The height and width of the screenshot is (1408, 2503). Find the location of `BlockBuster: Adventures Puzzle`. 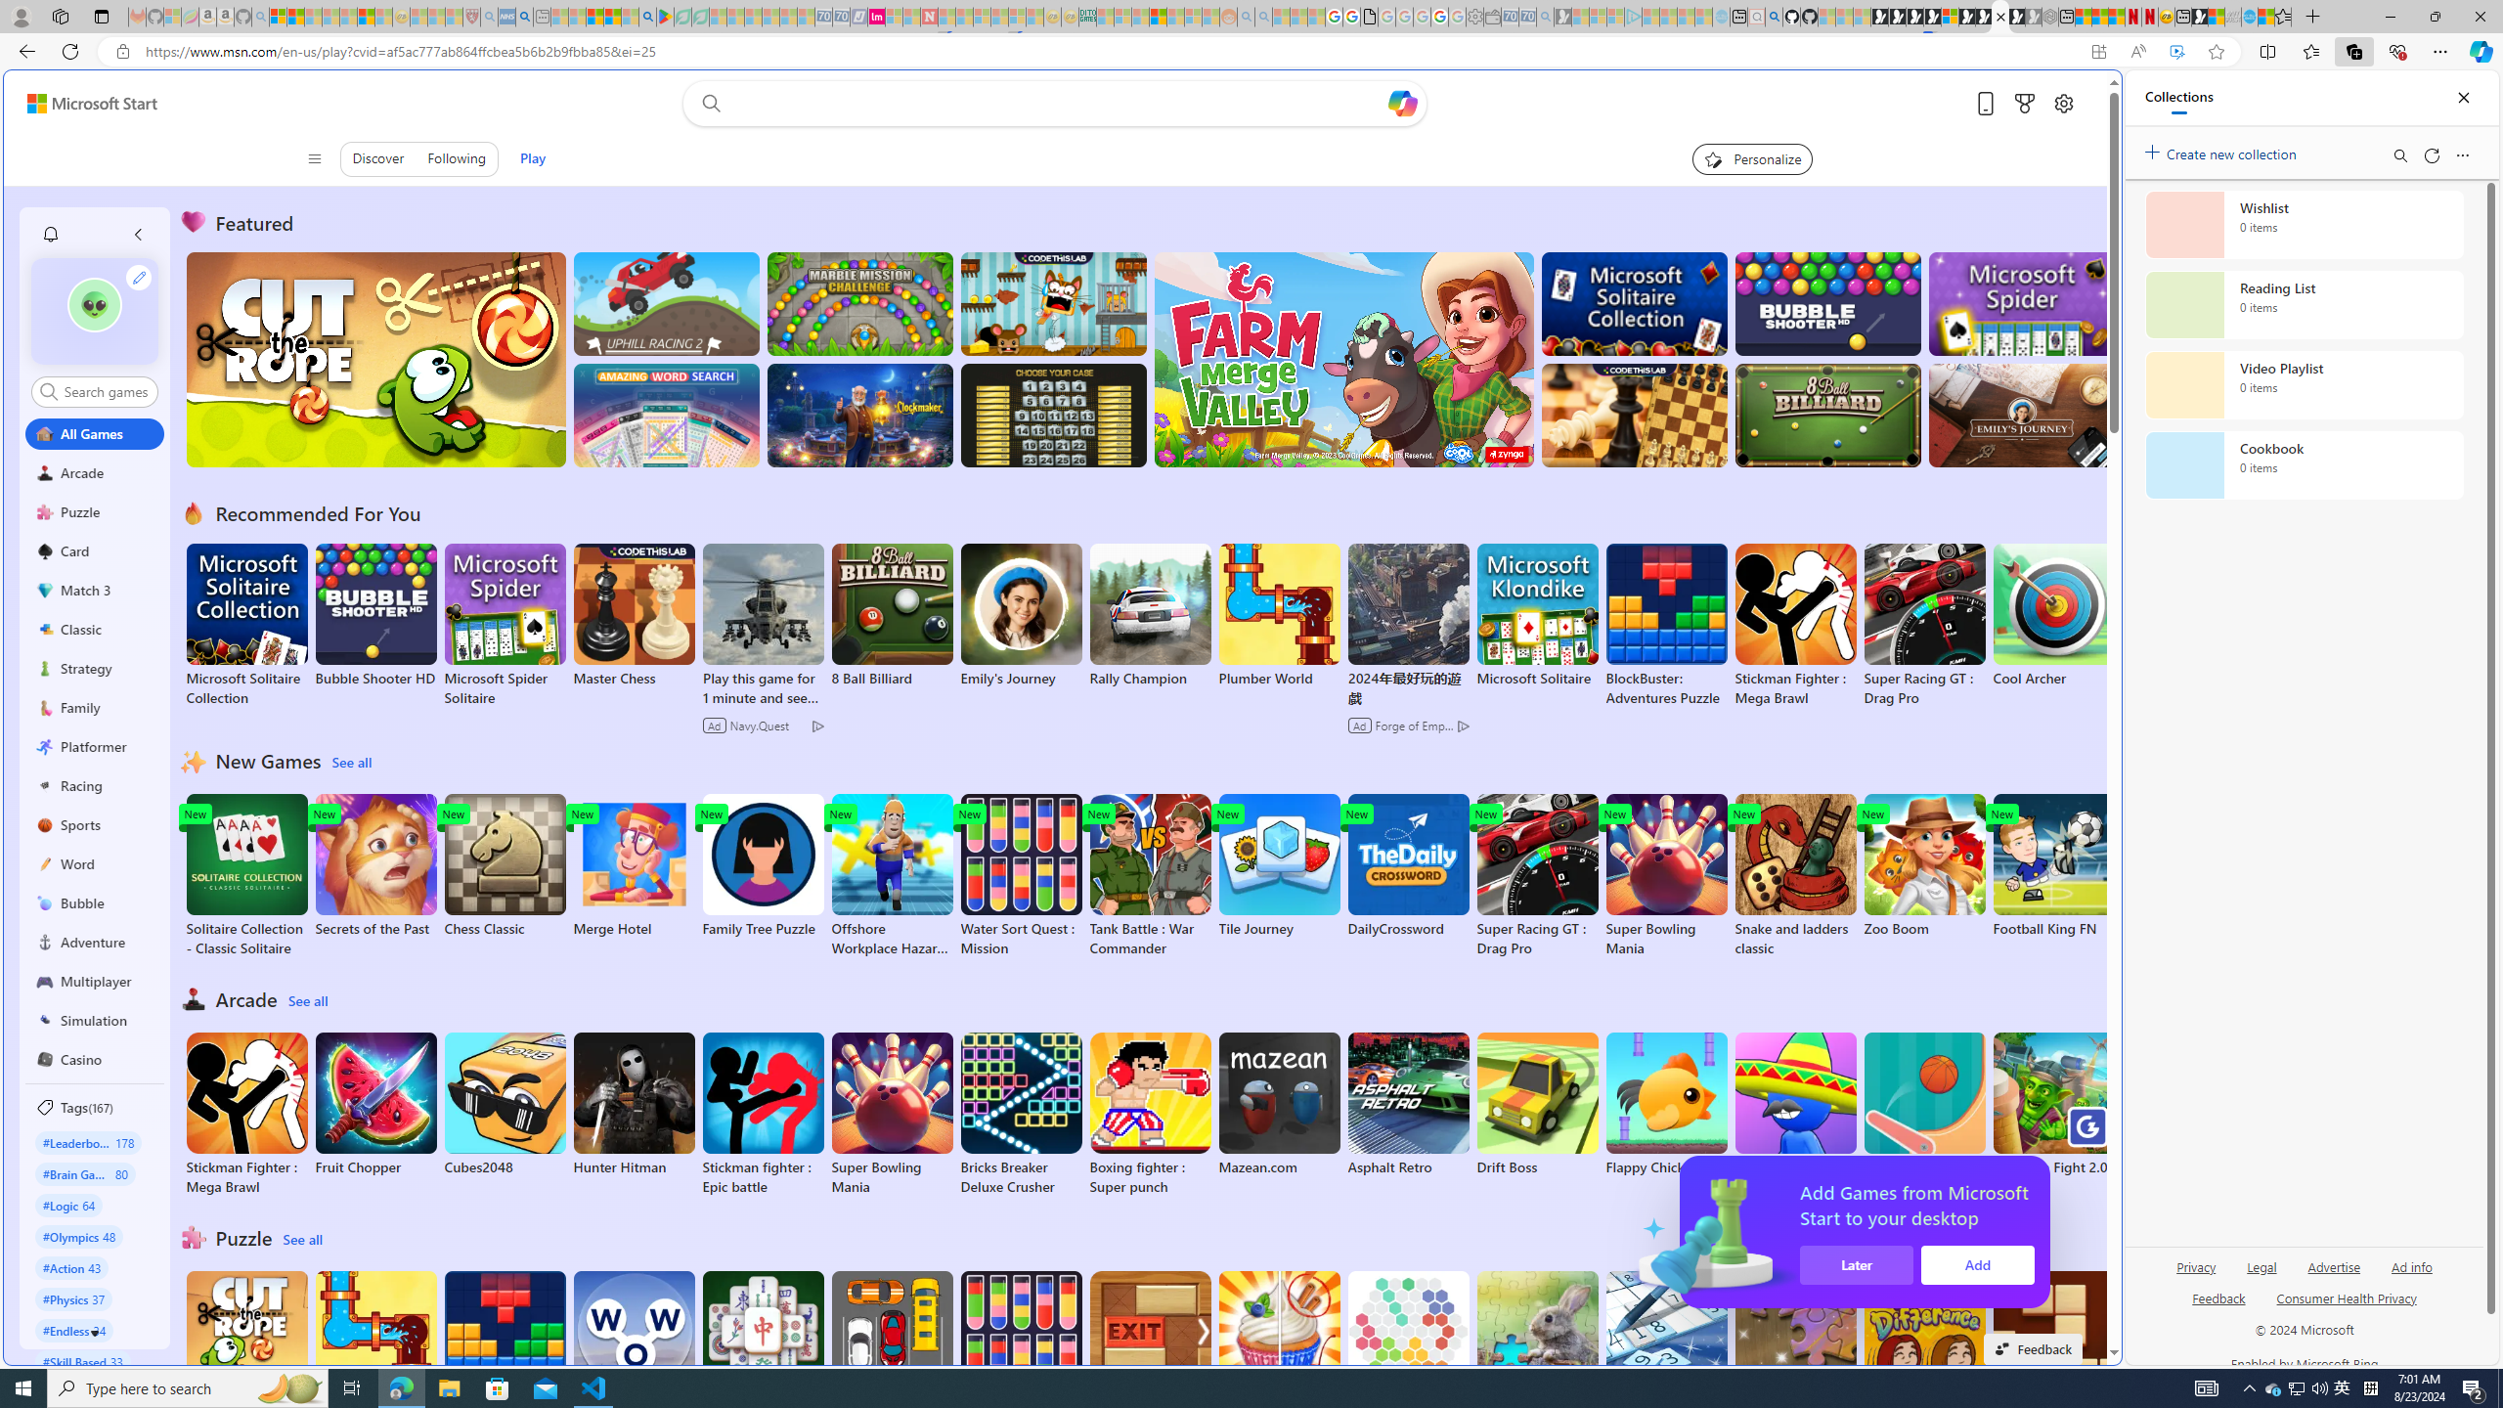

BlockBuster: Adventures Puzzle is located at coordinates (505, 1353).